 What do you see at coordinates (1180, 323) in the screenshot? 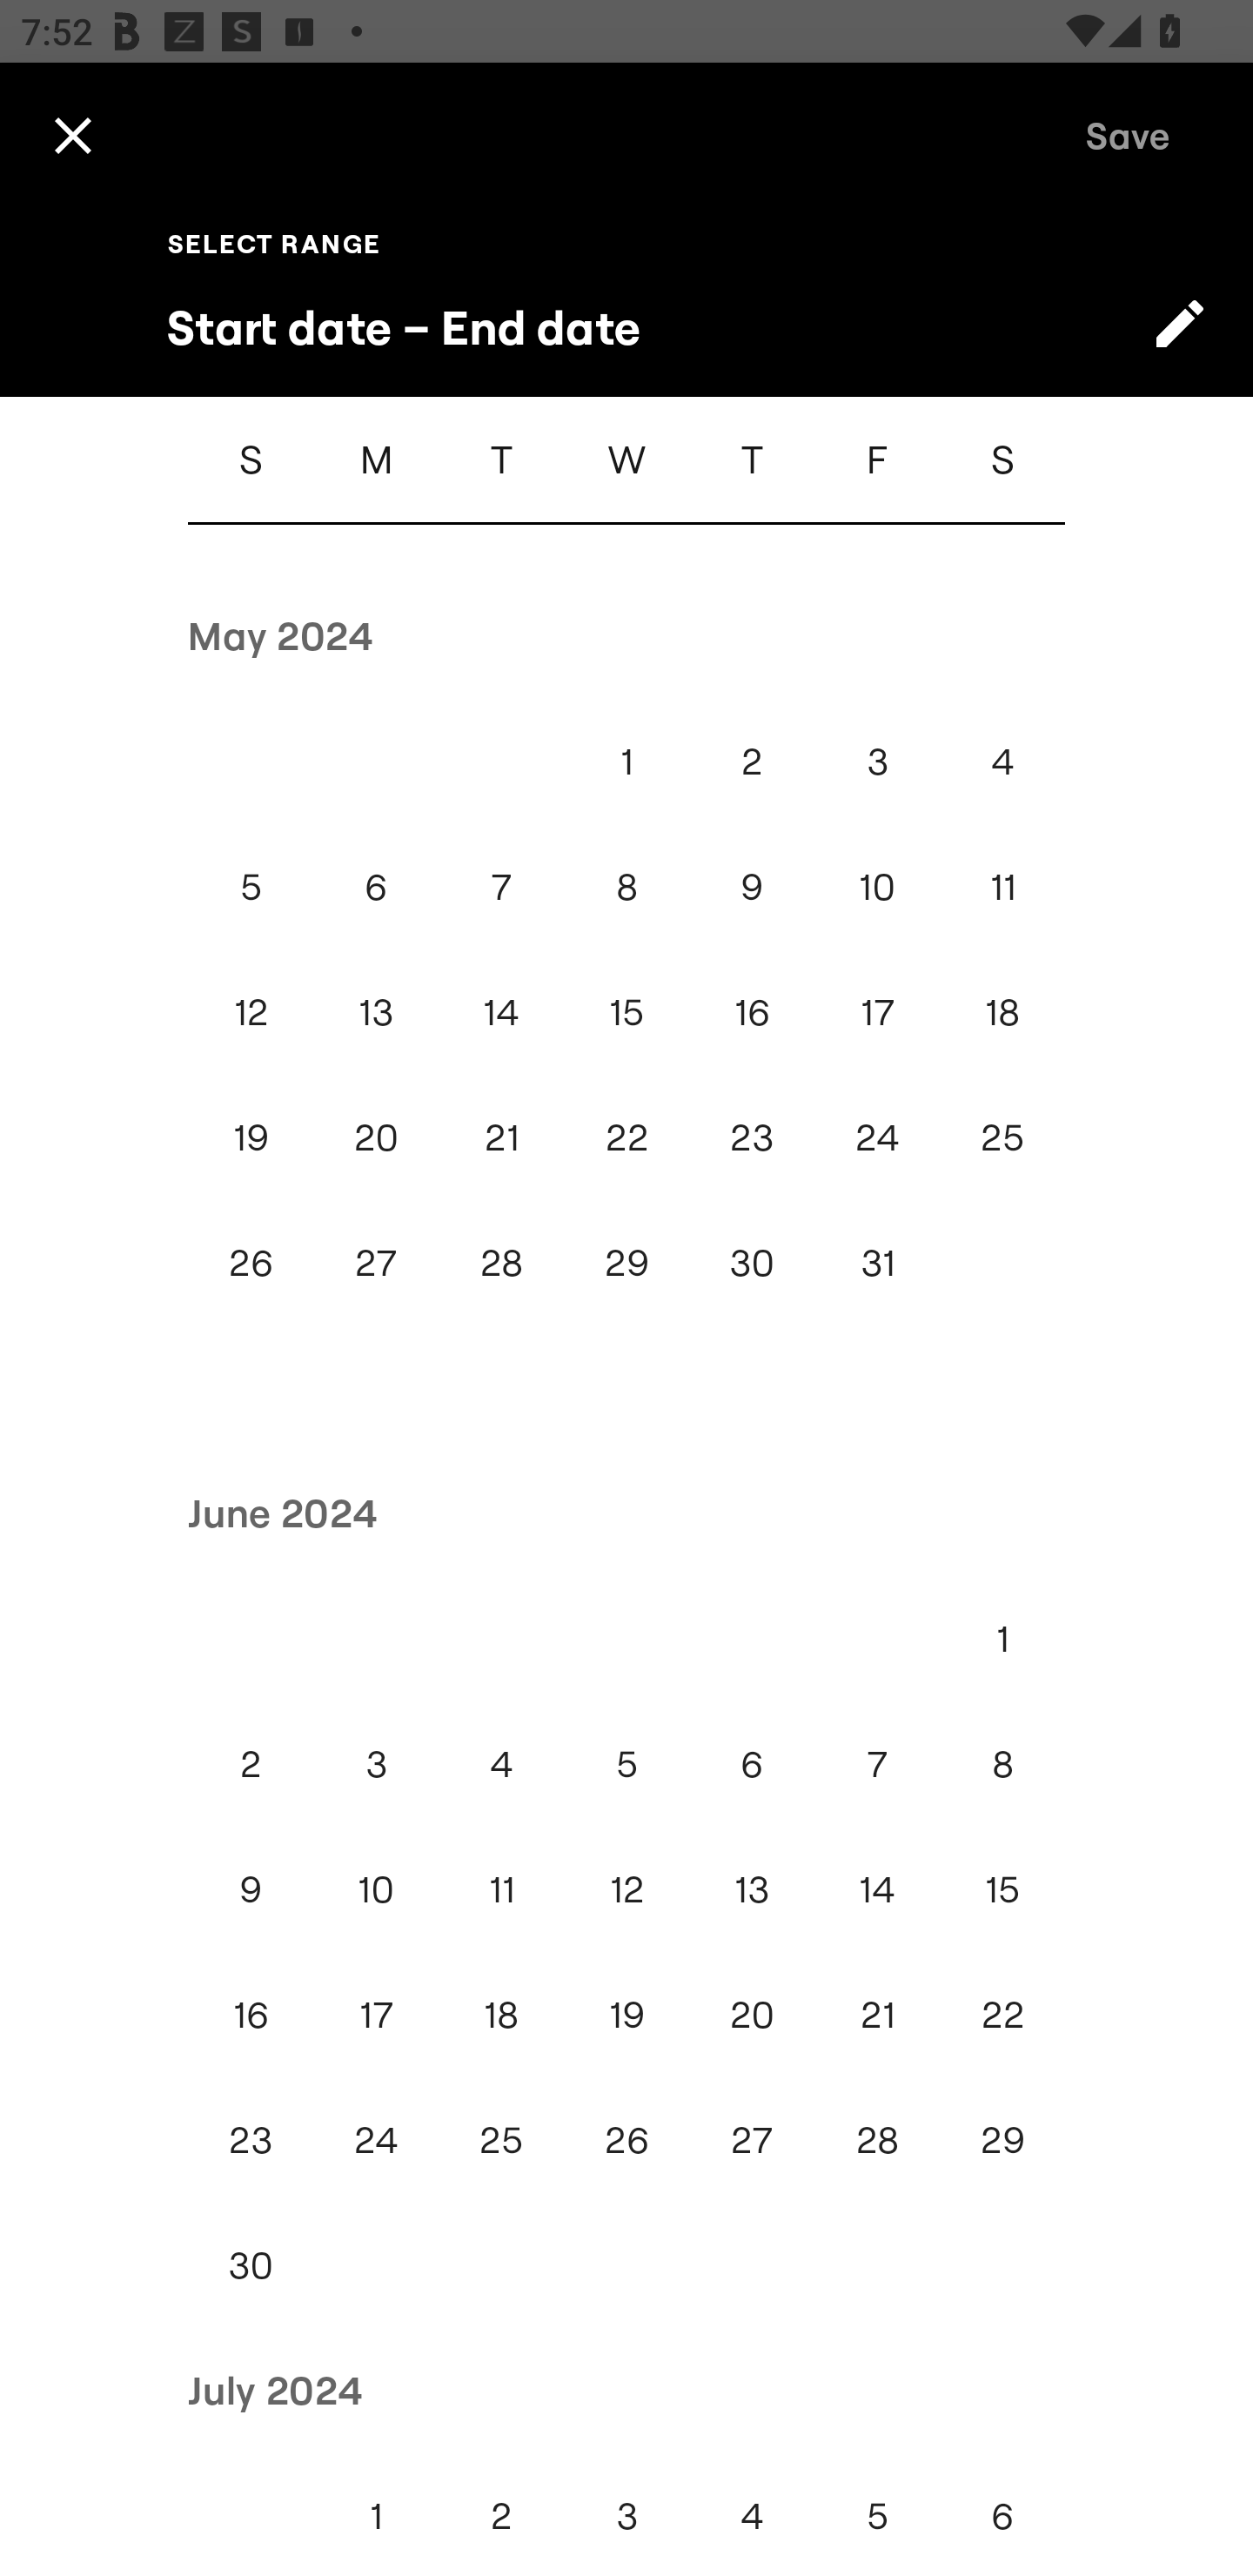
I see `Switch to text input mode` at bounding box center [1180, 323].